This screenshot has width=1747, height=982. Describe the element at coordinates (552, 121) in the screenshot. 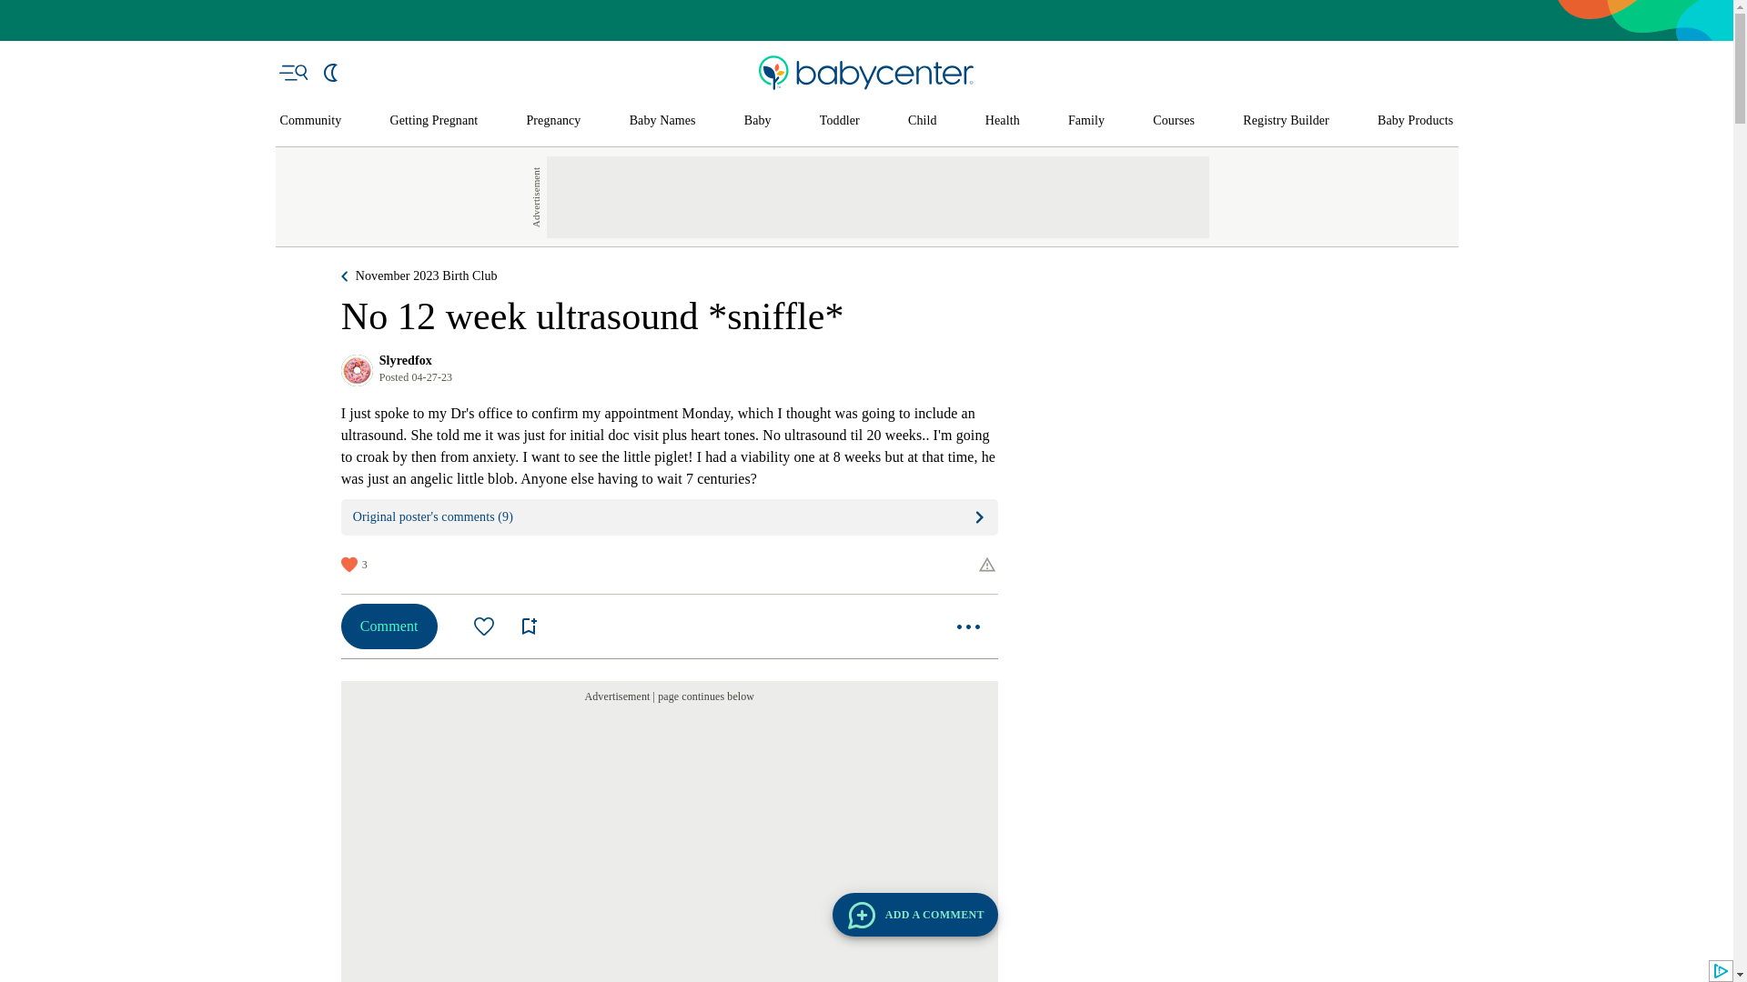

I see `Pregnancy` at that location.